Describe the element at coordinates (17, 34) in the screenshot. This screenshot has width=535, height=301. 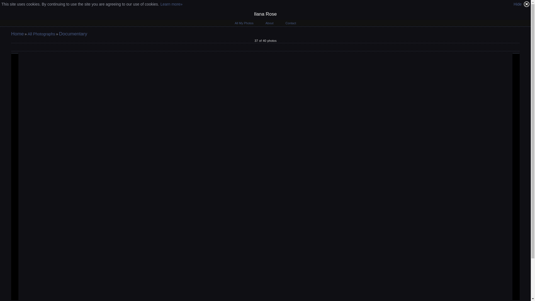
I see `Home` at that location.